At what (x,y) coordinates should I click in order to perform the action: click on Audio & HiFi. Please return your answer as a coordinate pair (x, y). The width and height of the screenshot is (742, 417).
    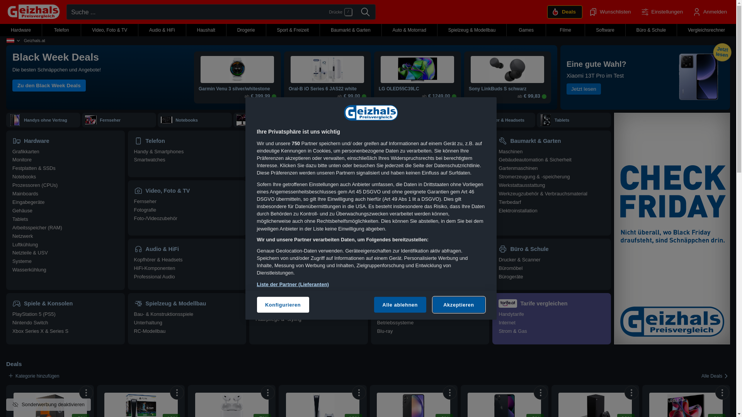
    Looking at the image, I should click on (187, 249).